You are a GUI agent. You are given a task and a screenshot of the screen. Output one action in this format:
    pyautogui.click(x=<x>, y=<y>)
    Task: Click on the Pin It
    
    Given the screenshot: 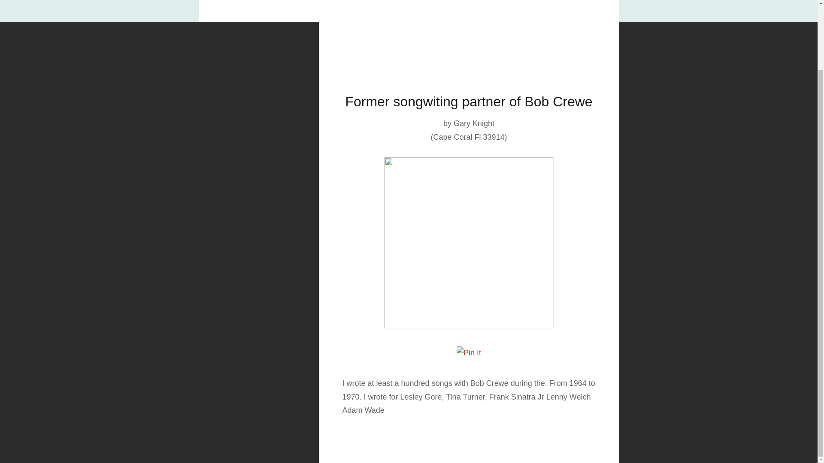 What is the action you would take?
    pyautogui.click(x=469, y=352)
    